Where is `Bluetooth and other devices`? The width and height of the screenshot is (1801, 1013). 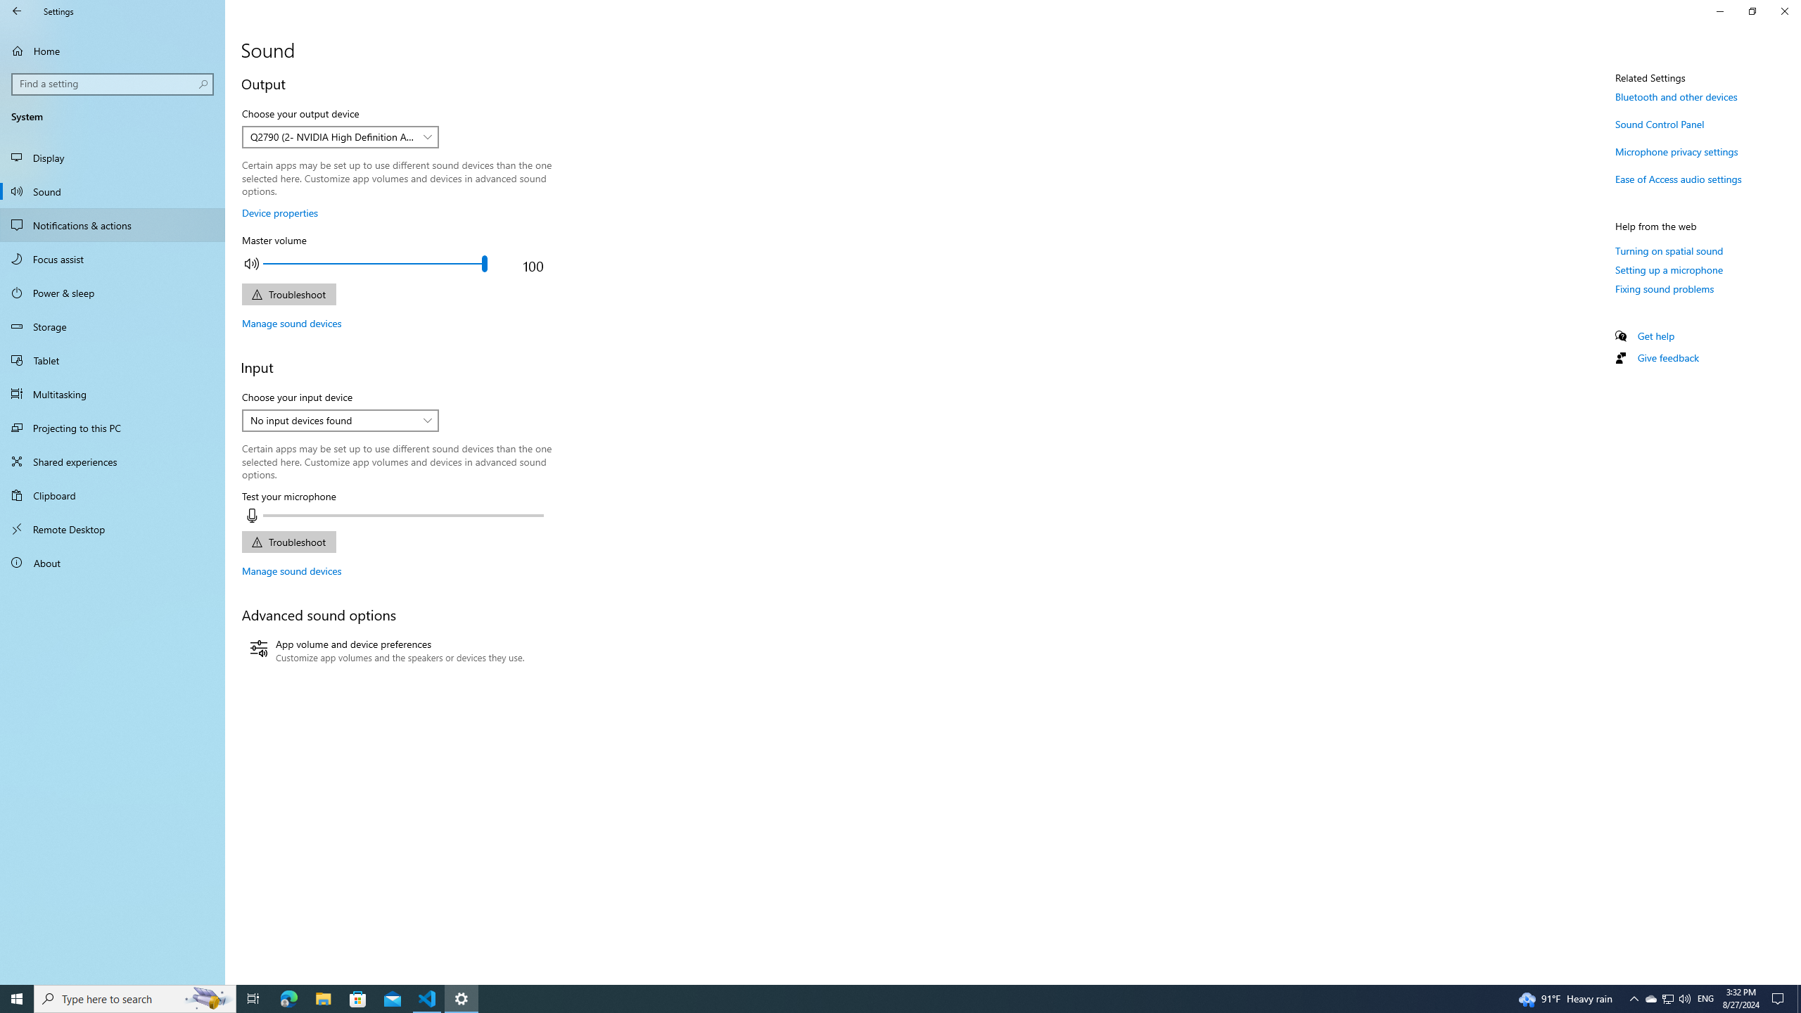 Bluetooth and other devices is located at coordinates (1676, 96).